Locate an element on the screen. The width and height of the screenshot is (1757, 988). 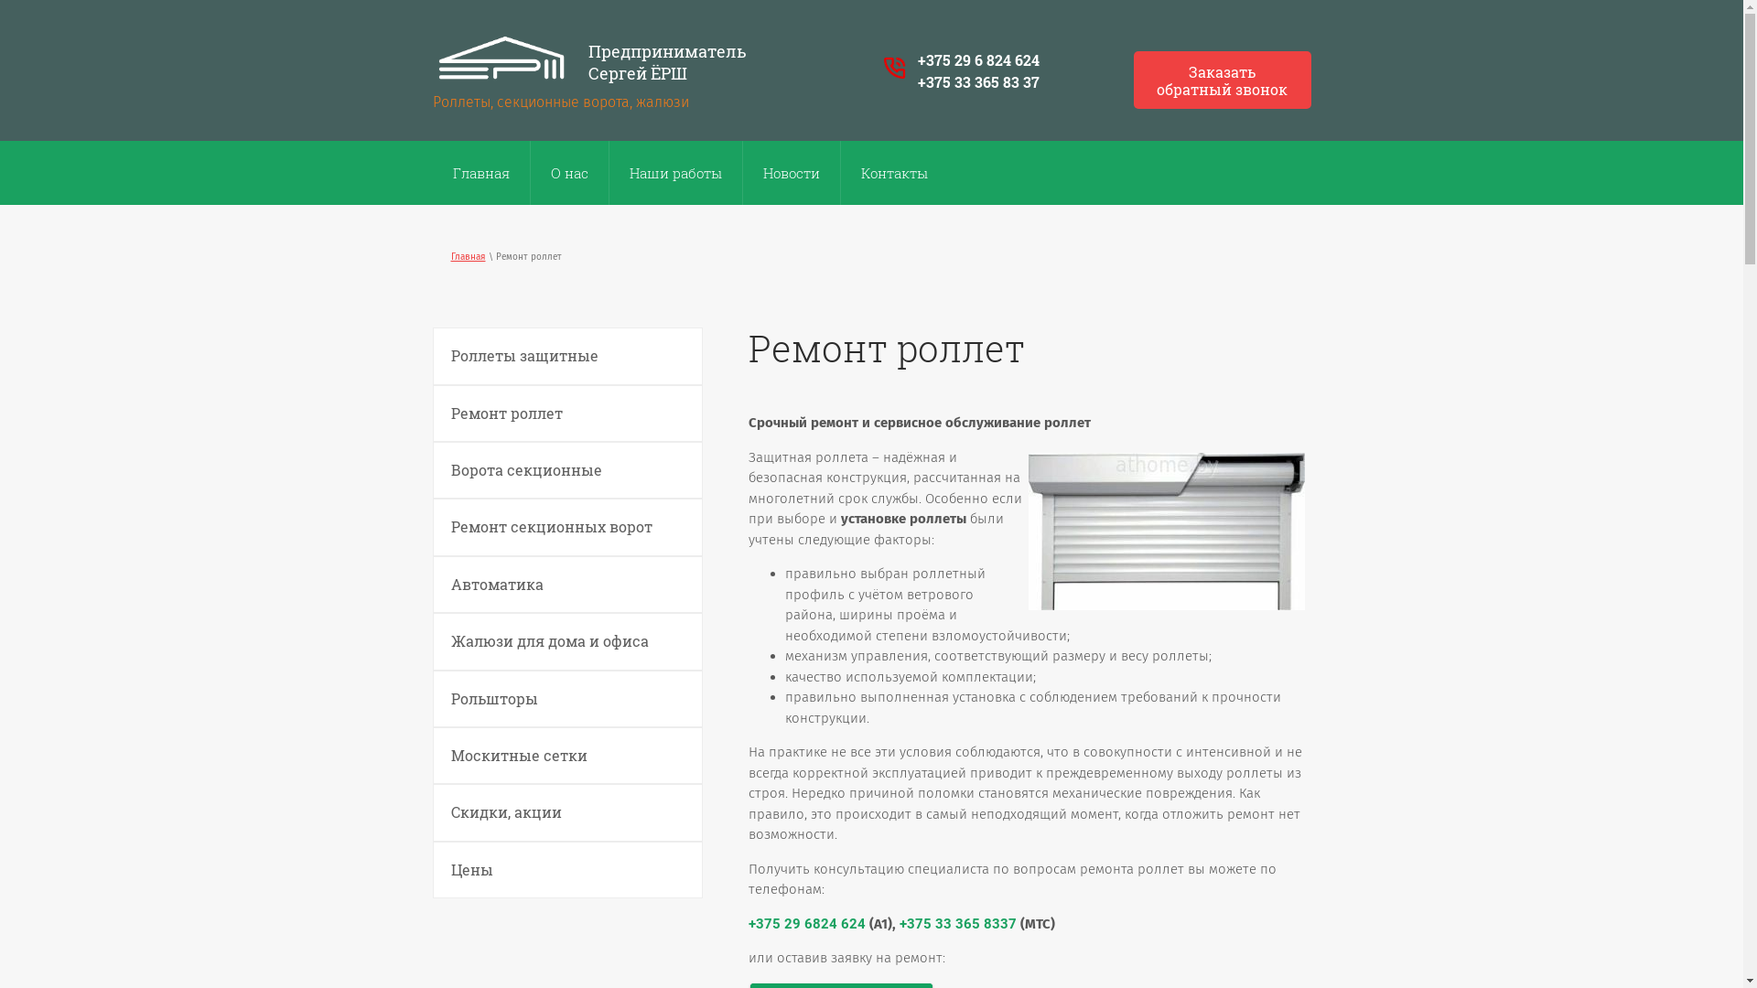
+375 29  is located at coordinates (776, 924).